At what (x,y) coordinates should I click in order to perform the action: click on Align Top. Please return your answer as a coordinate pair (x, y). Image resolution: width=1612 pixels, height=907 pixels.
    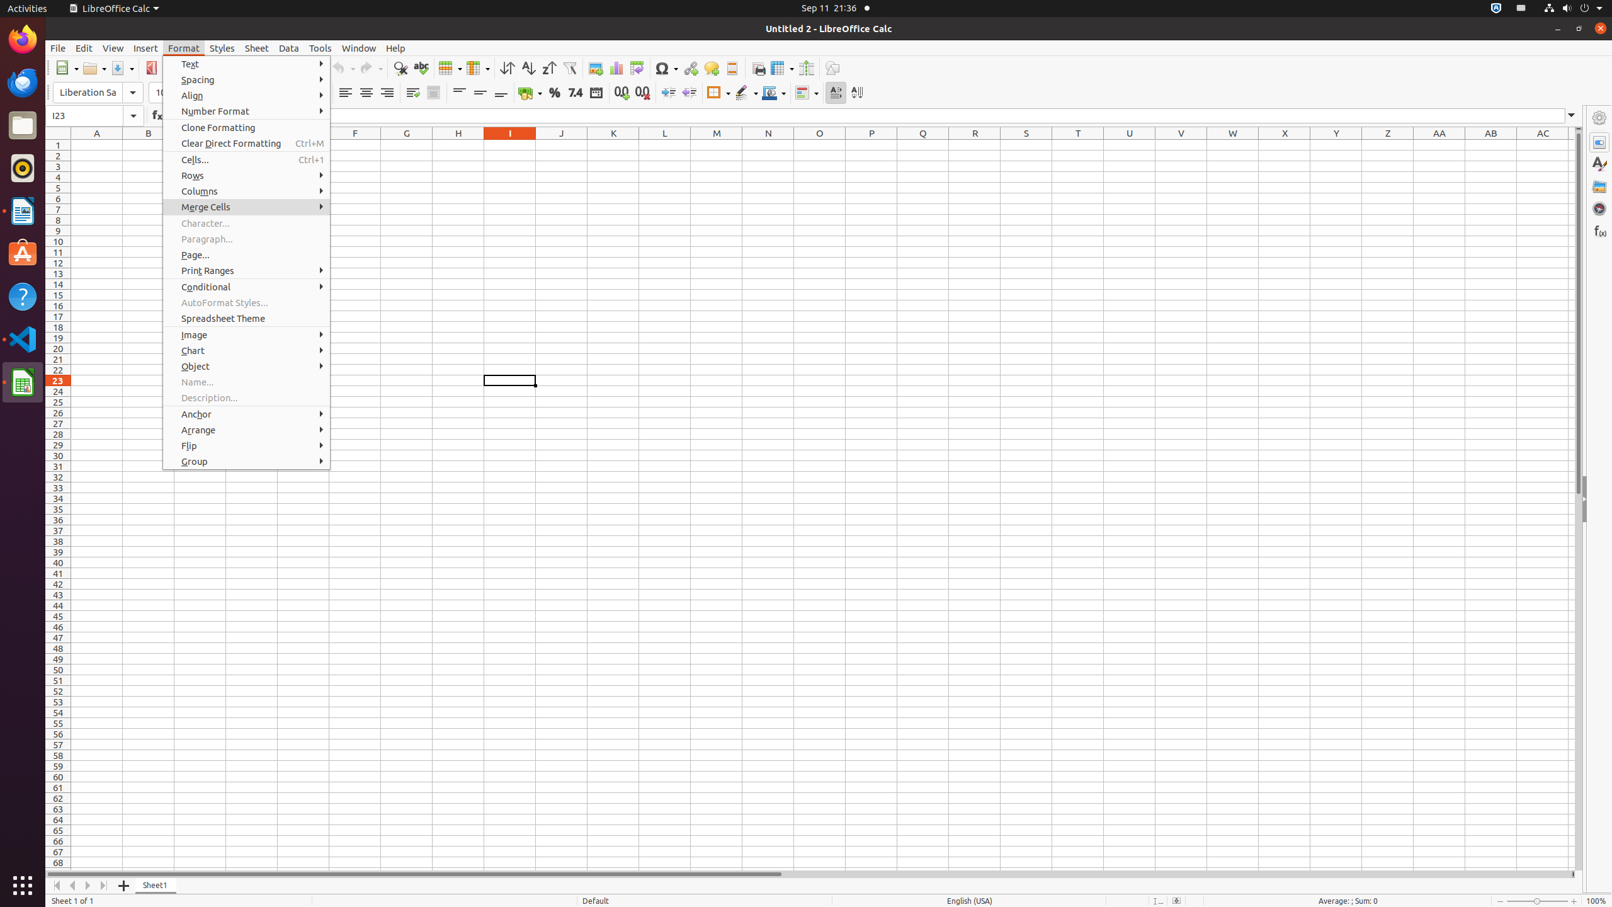
    Looking at the image, I should click on (460, 93).